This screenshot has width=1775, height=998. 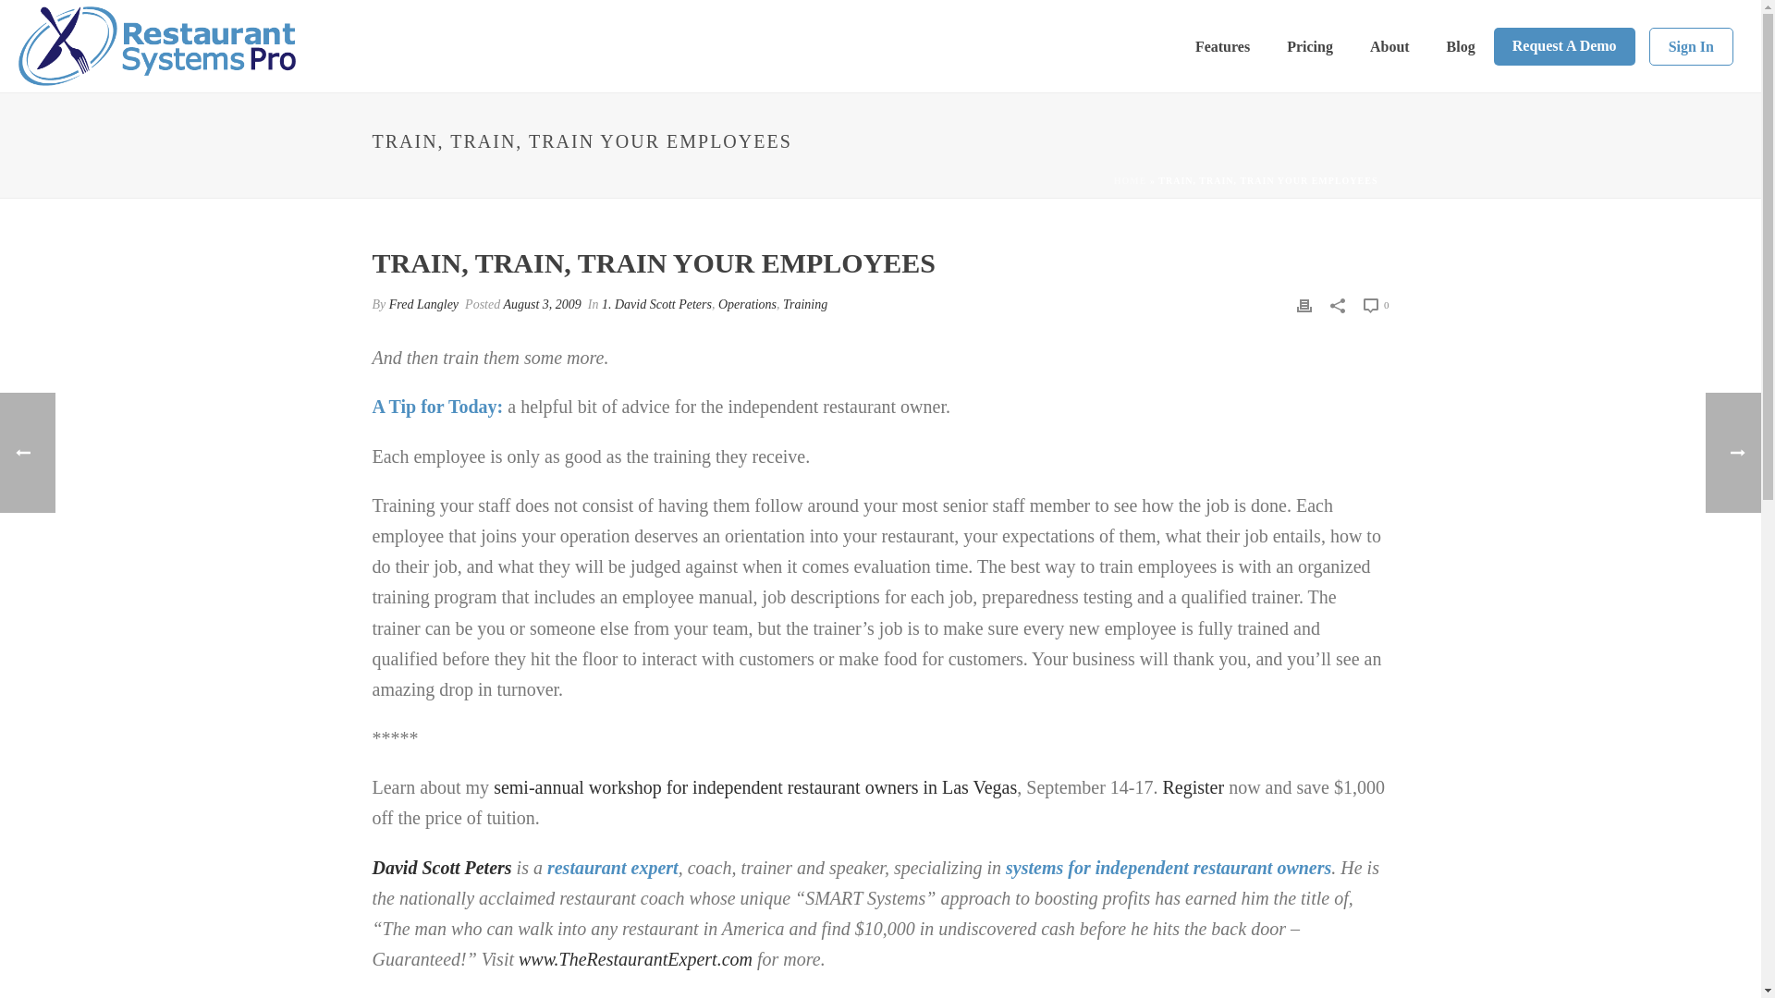 What do you see at coordinates (656, 303) in the screenshot?
I see `1. David Scott Peters` at bounding box center [656, 303].